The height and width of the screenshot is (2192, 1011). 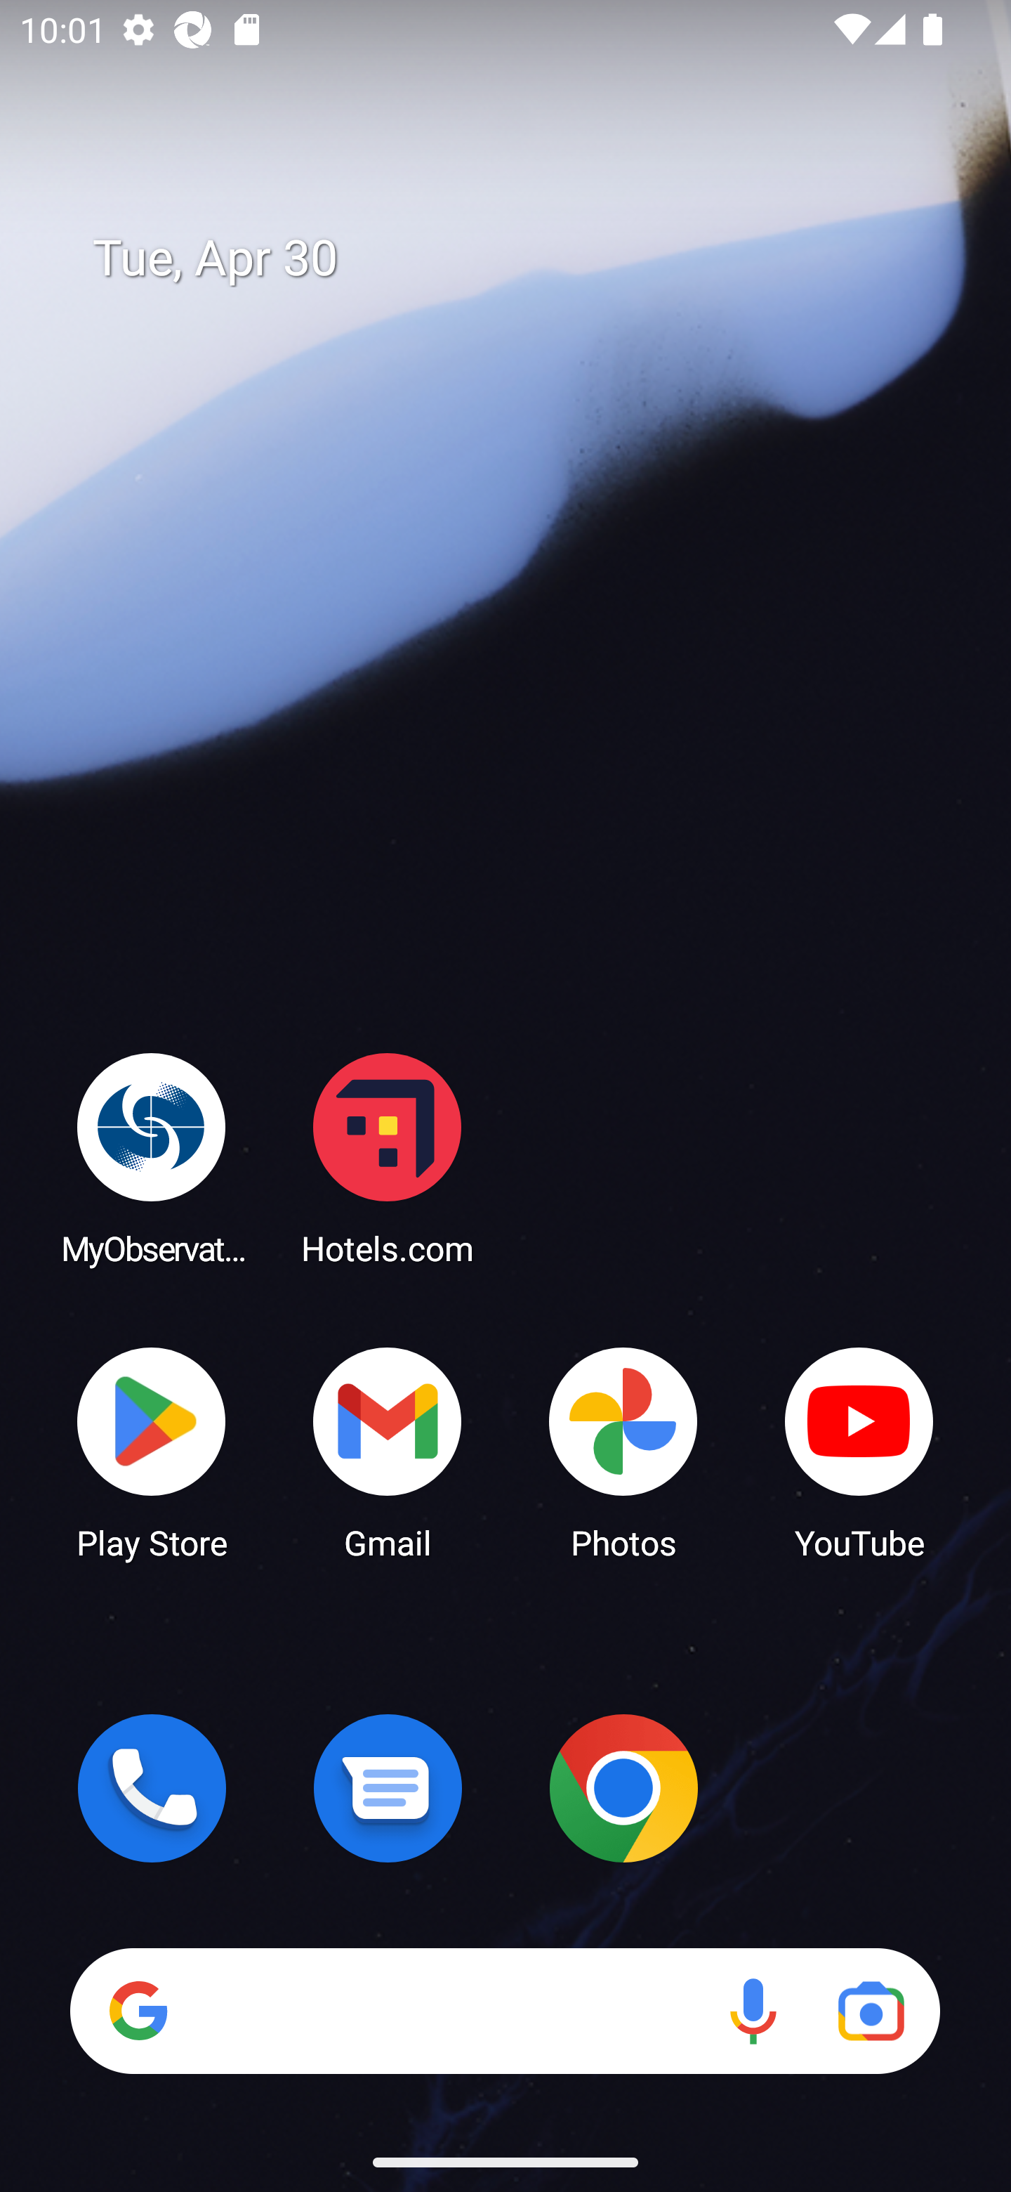 What do you see at coordinates (152, 1451) in the screenshot?
I see `Play Store` at bounding box center [152, 1451].